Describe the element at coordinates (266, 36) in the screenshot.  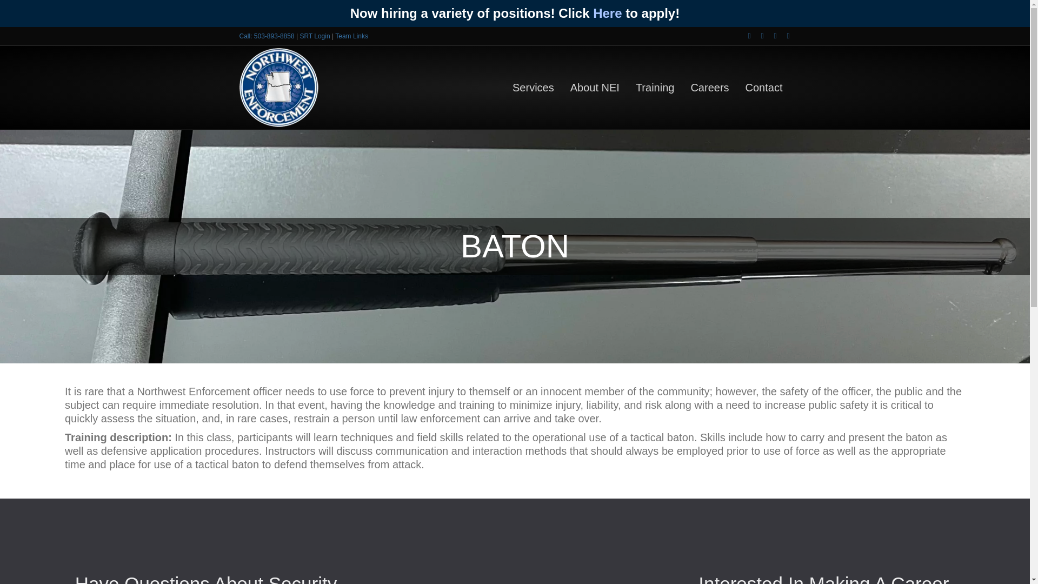
I see `Call: 503-893-8858` at that location.